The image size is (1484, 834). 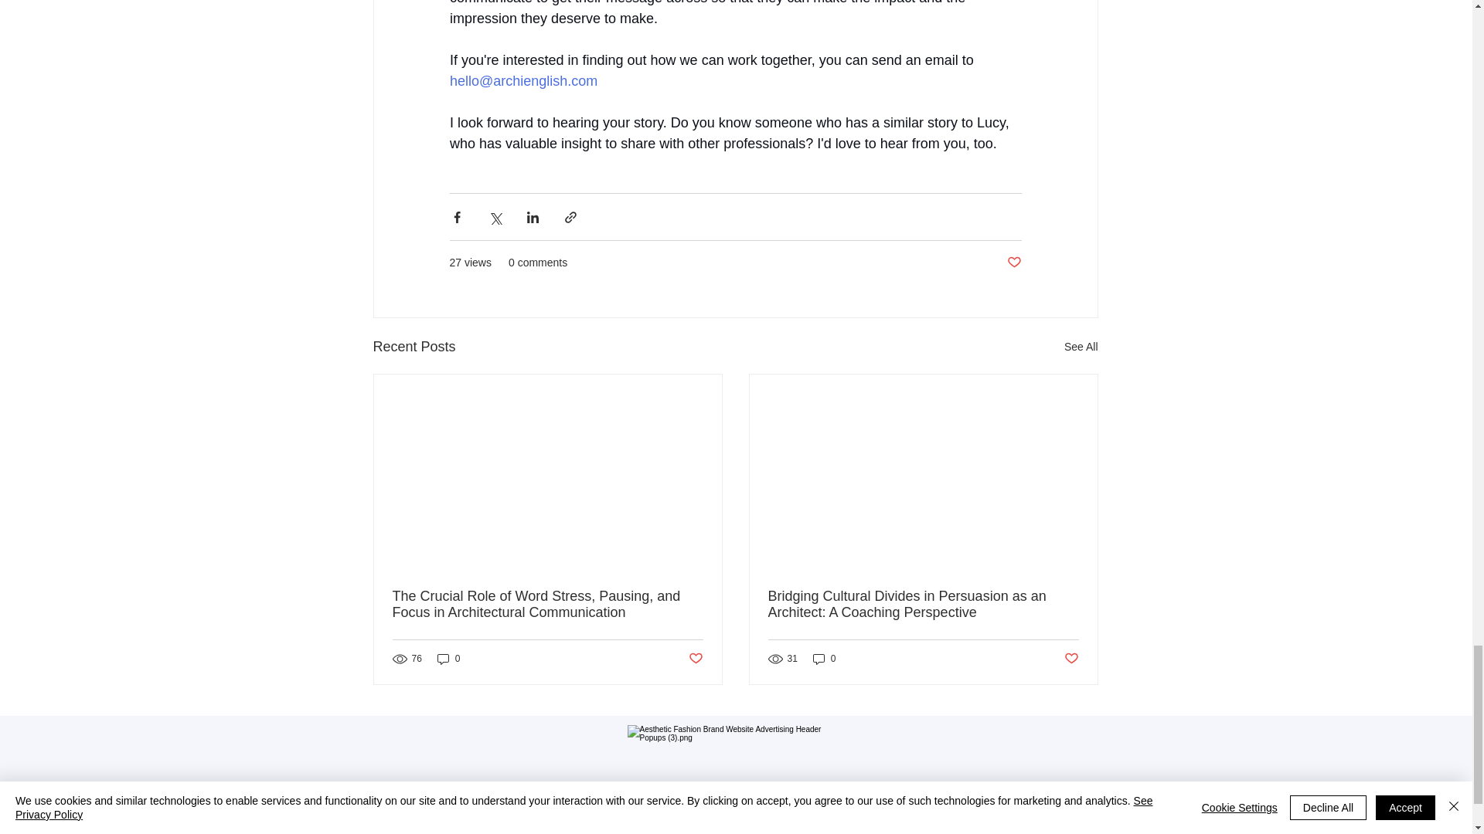 I want to click on Post not marked as liked, so click(x=1071, y=659).